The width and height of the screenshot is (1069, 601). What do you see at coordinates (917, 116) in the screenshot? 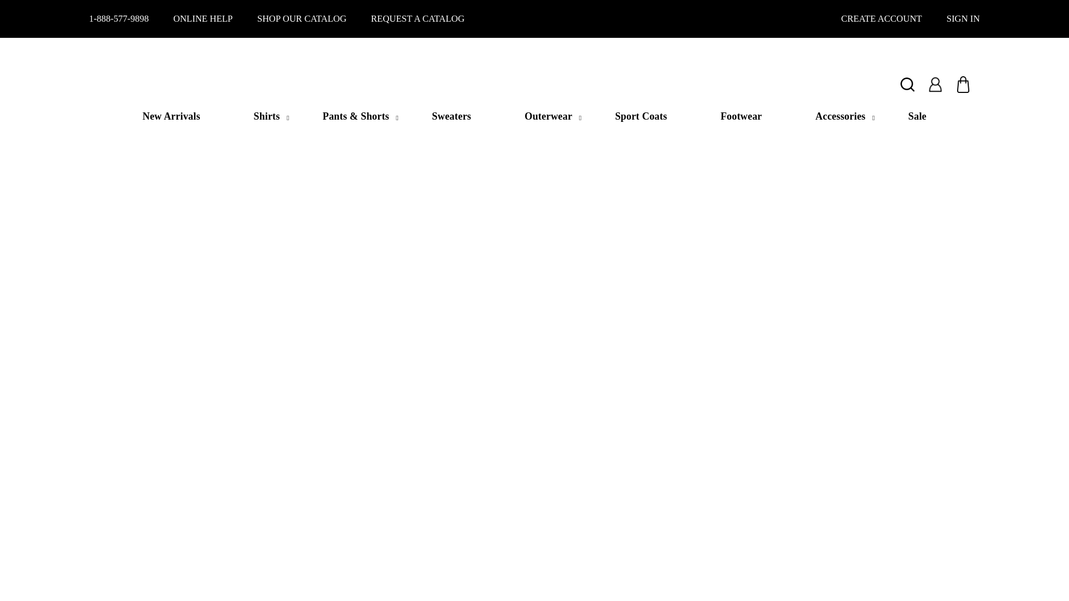
I see `Sale` at bounding box center [917, 116].